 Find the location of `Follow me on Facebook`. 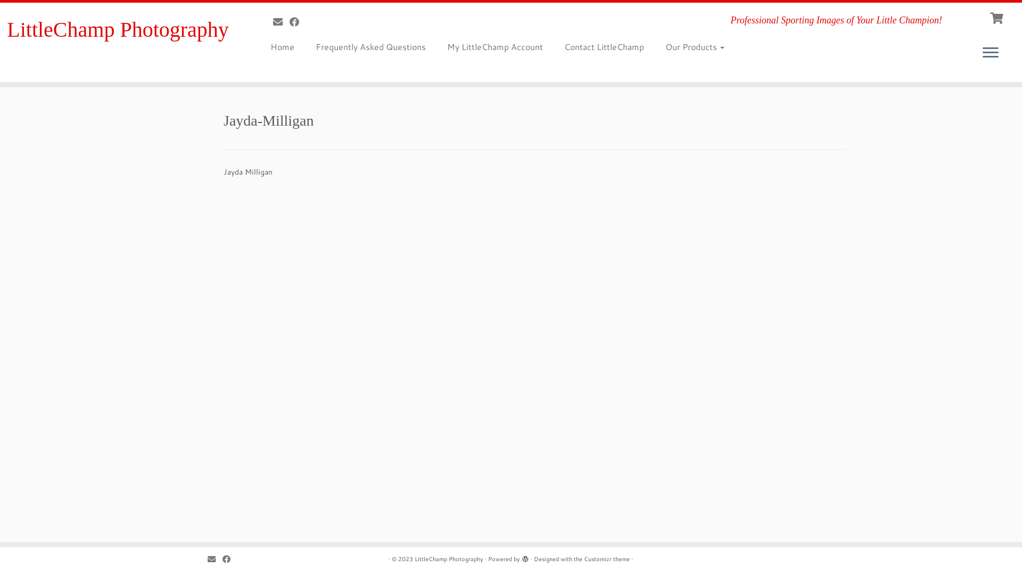

Follow me on Facebook is located at coordinates (230, 559).